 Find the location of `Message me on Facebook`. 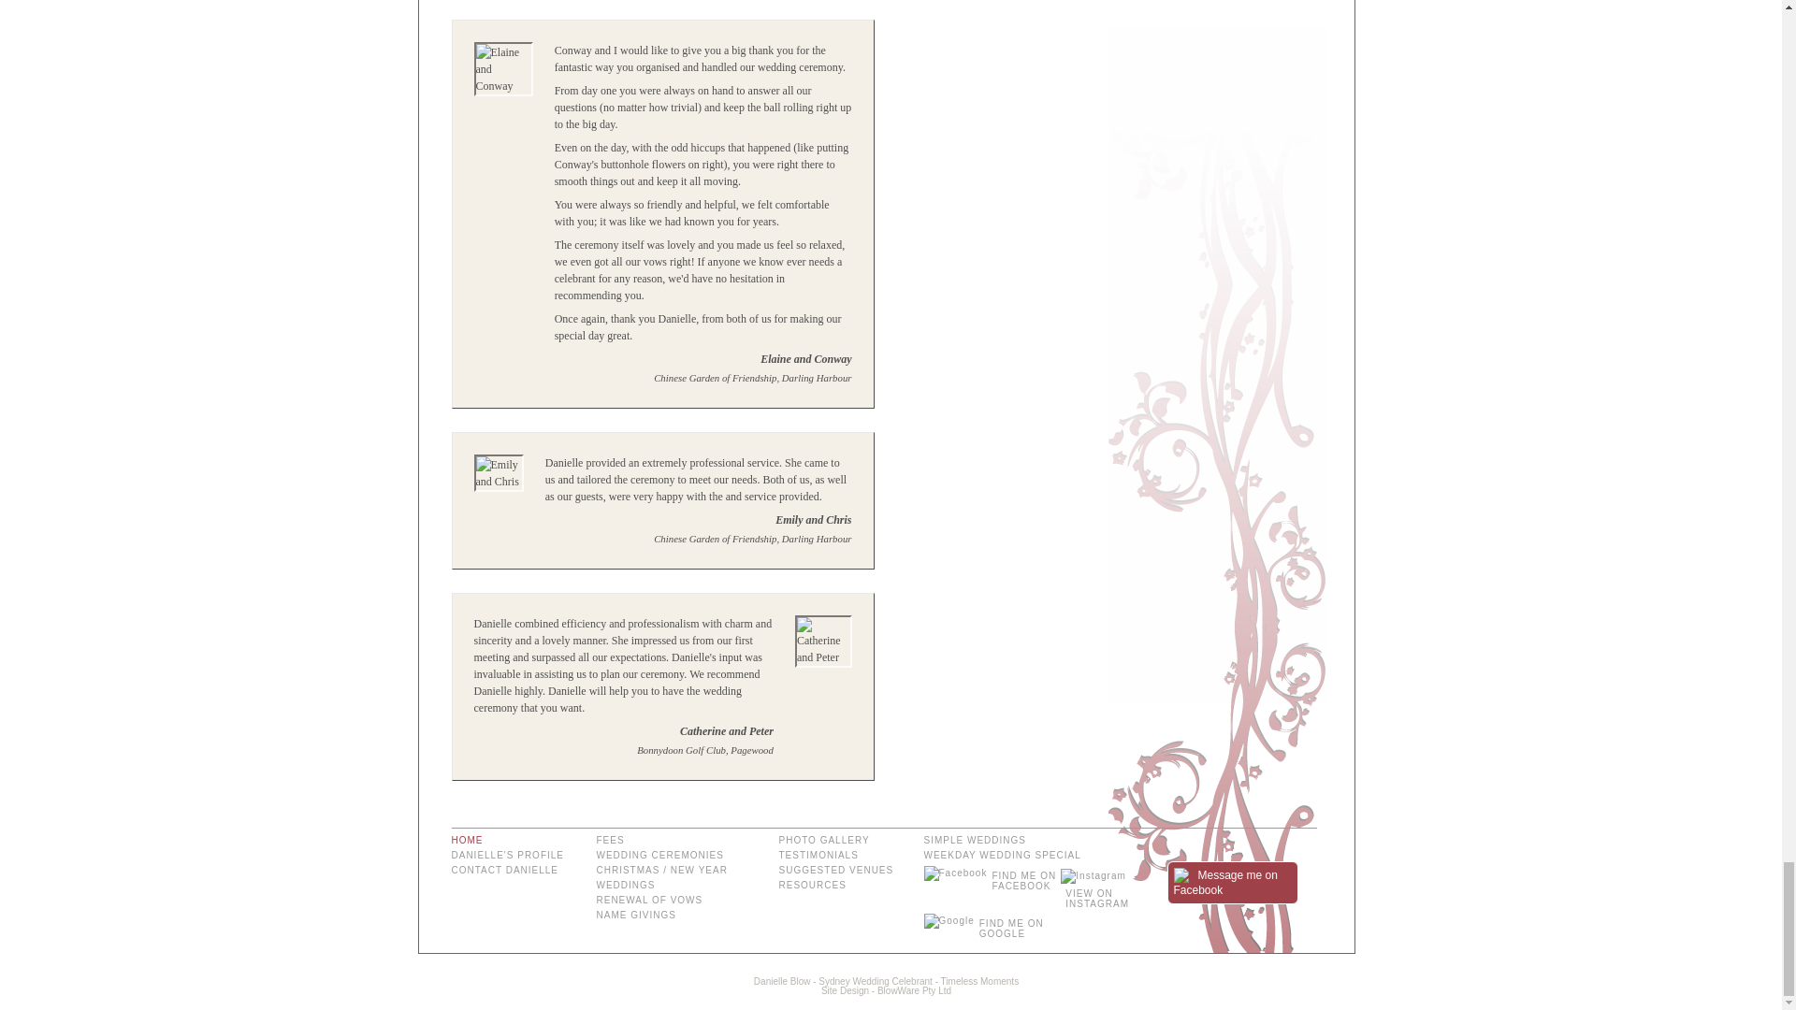

Message me on Facebook is located at coordinates (1233, 890).